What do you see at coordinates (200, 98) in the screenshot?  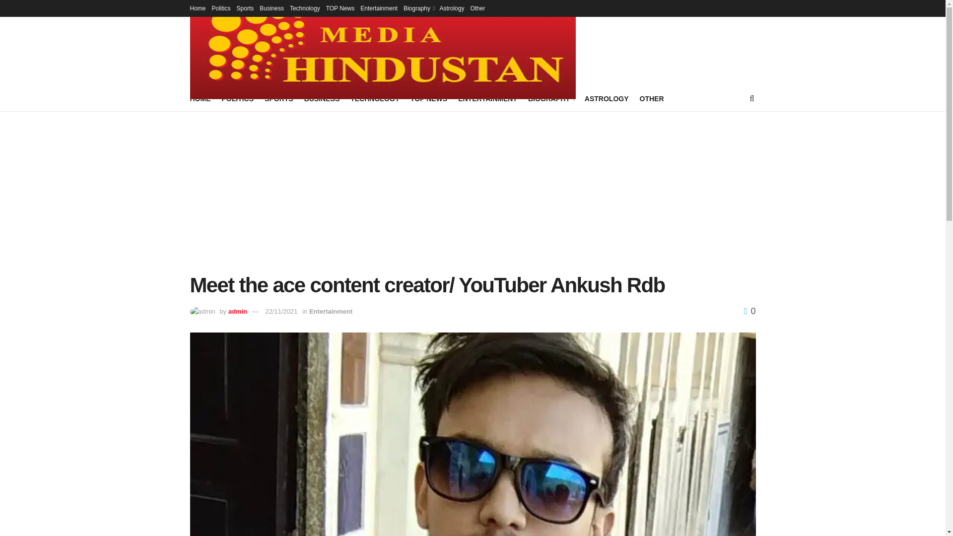 I see `HOME` at bounding box center [200, 98].